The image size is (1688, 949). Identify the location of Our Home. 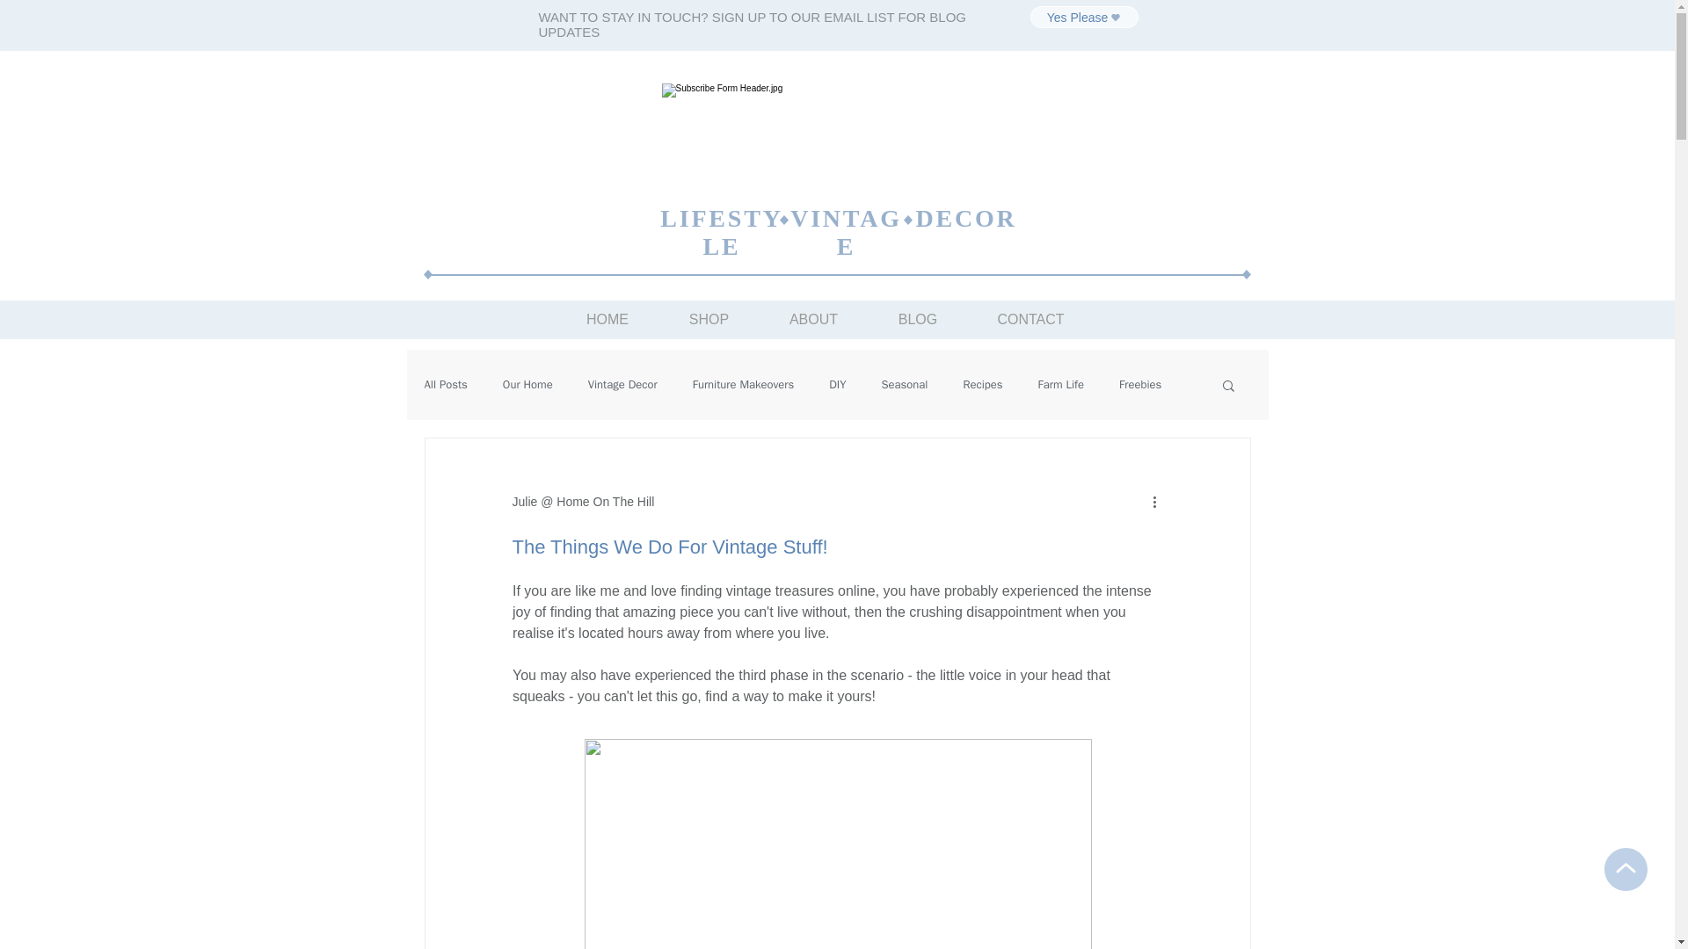
(527, 385).